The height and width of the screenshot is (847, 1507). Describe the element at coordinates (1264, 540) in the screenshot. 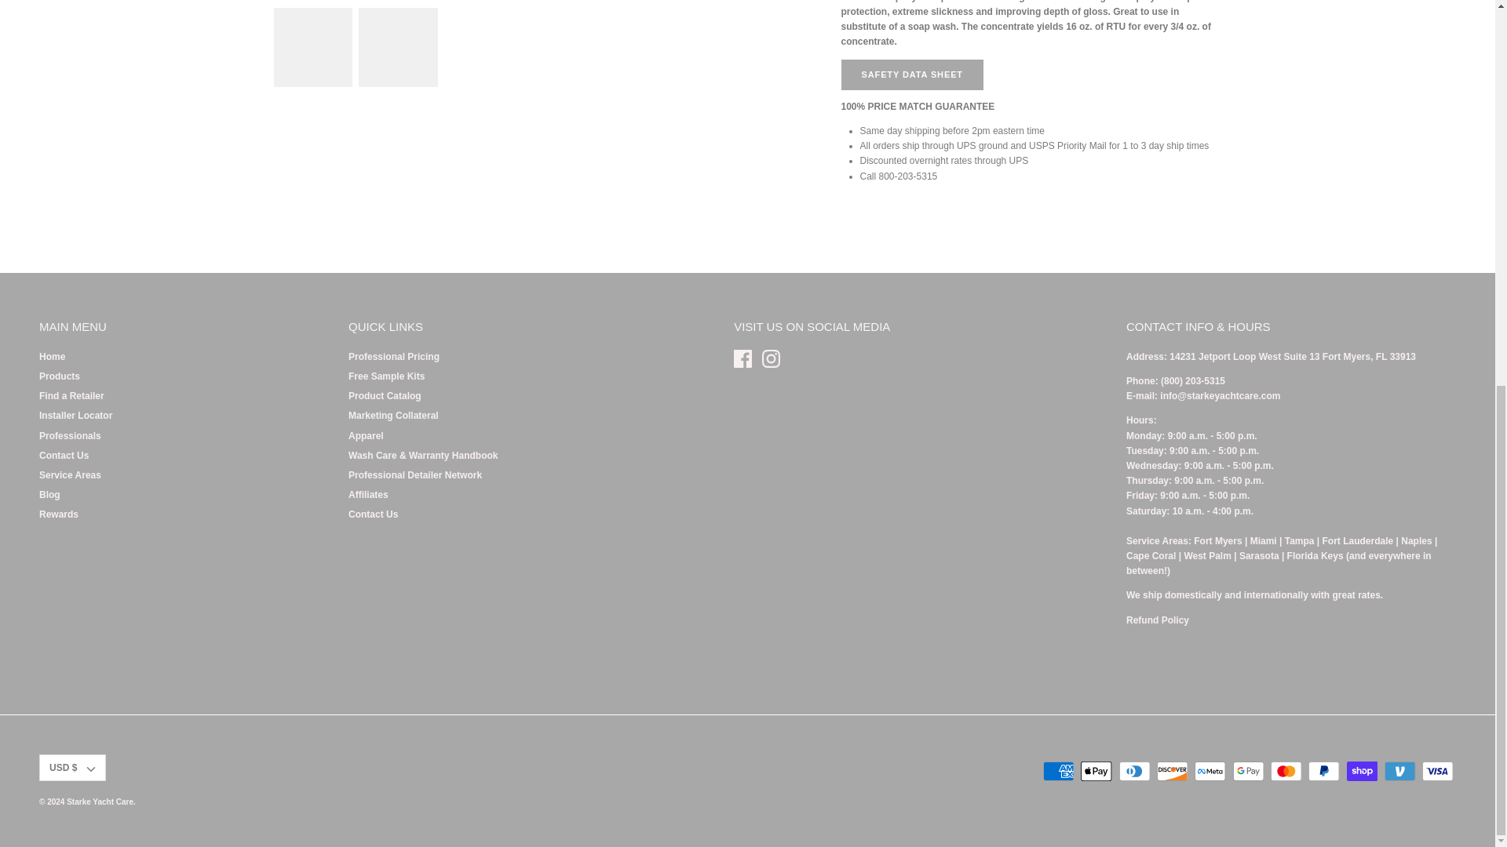

I see `Miami Boat Detailing Cleaning Products` at that location.